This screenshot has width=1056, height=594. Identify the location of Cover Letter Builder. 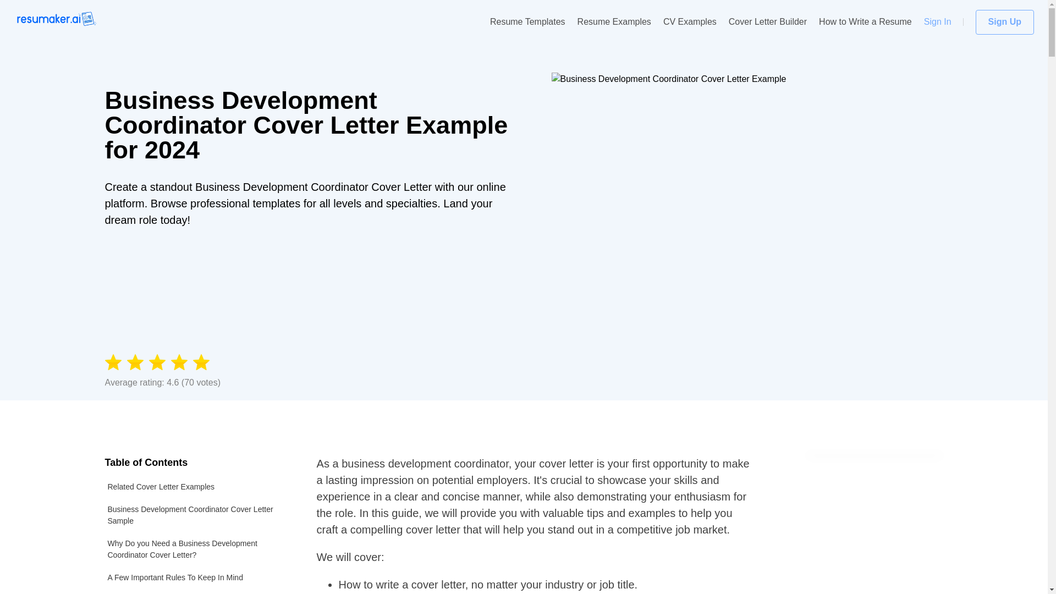
(767, 22).